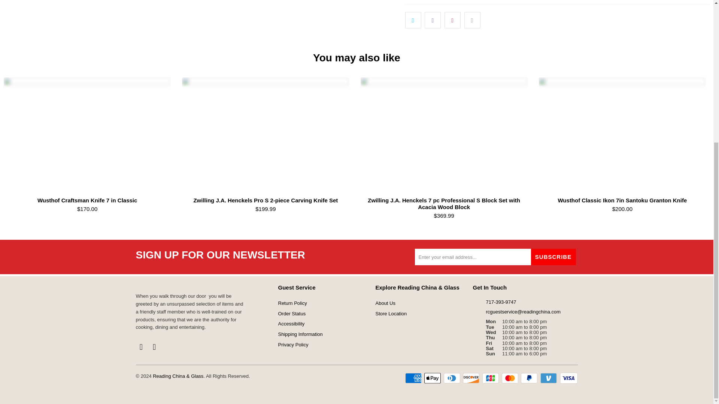 This screenshot has height=404, width=719. What do you see at coordinates (511, 378) in the screenshot?
I see `Mastercard` at bounding box center [511, 378].